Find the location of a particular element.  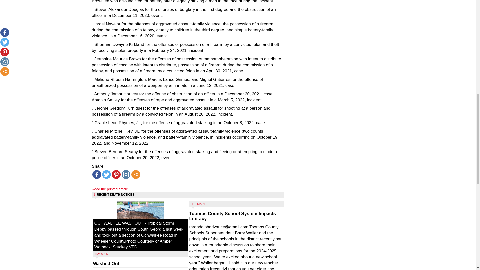

Instagram is located at coordinates (125, 174).